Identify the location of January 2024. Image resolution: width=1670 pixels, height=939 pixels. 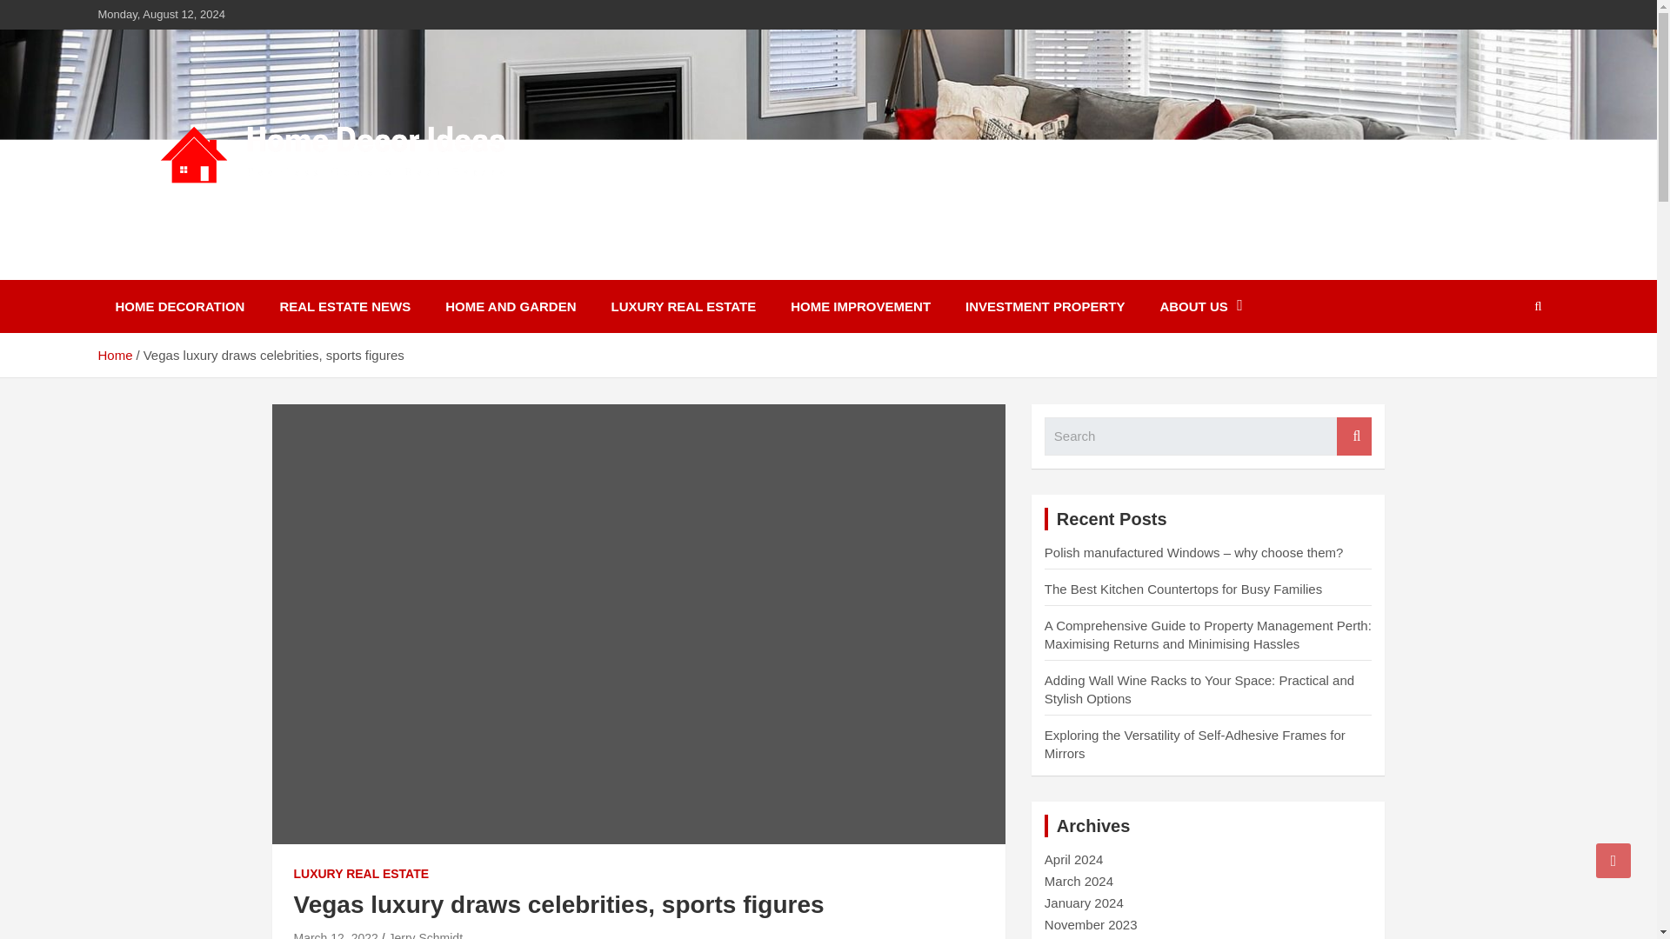
(1084, 902).